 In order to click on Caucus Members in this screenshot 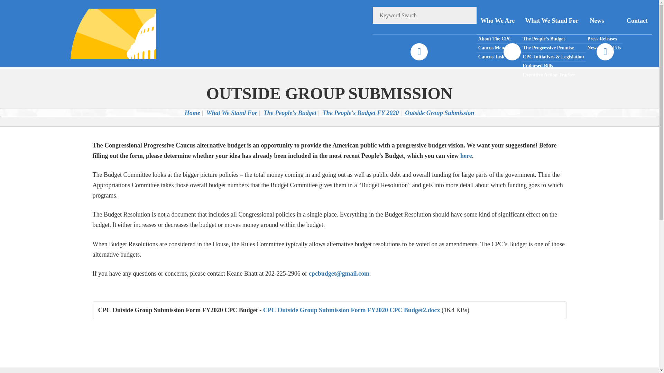, I will do `click(499, 48)`.